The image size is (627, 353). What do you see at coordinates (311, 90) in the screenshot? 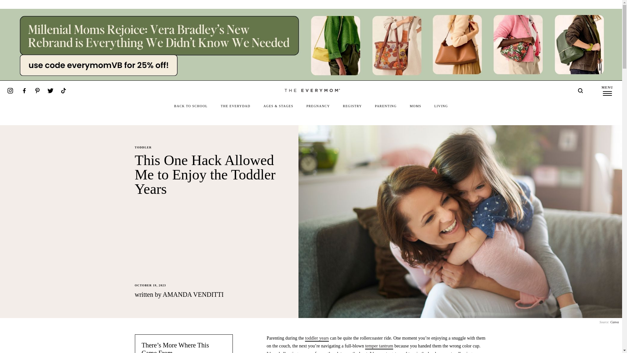
I see `The Everymom` at bounding box center [311, 90].